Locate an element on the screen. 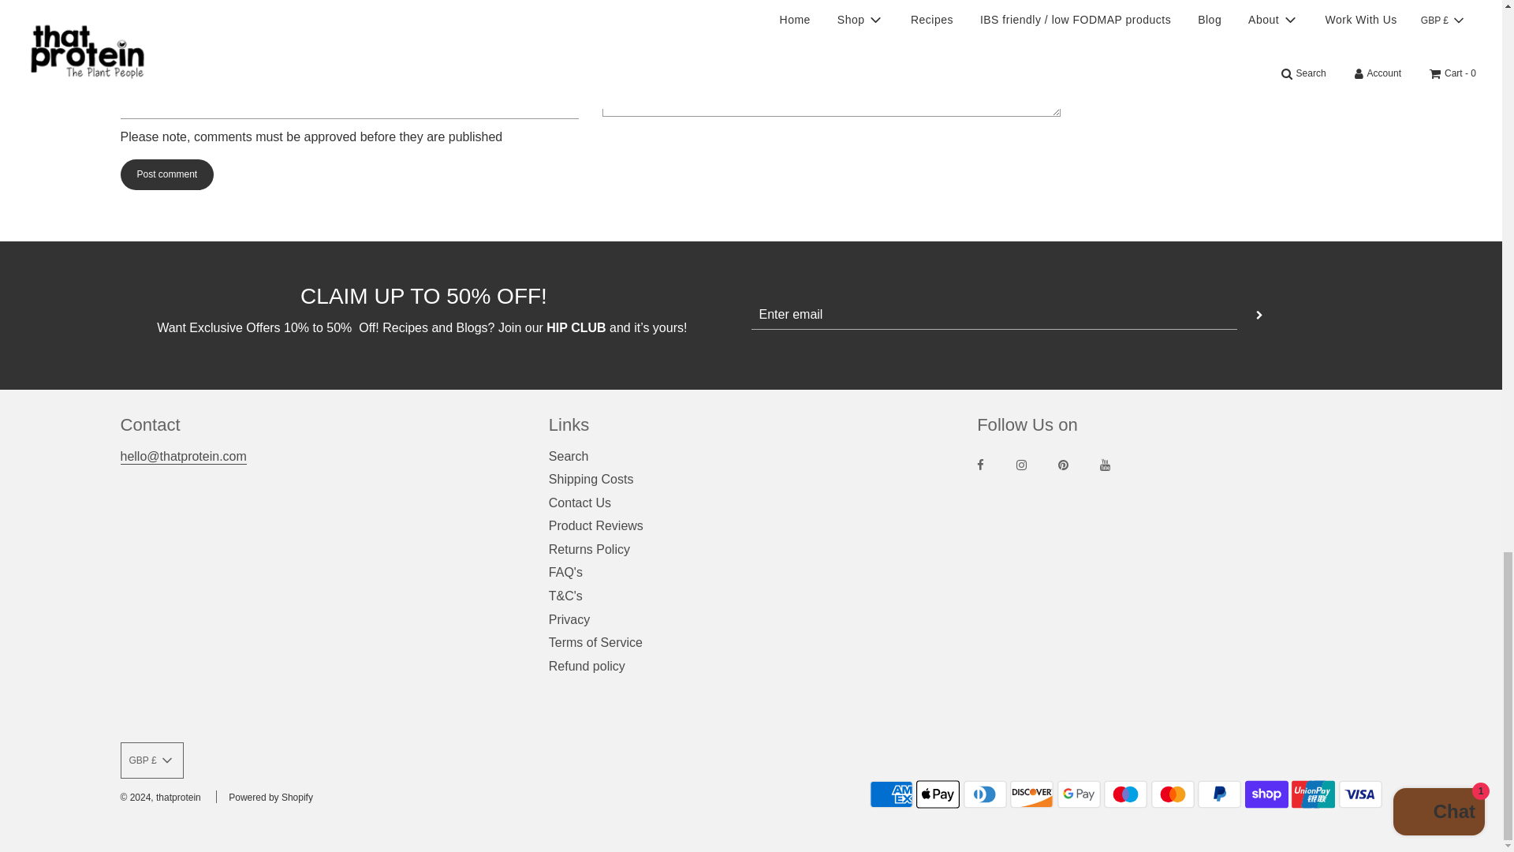 This screenshot has height=852, width=1514. Apple Pay is located at coordinates (938, 794).